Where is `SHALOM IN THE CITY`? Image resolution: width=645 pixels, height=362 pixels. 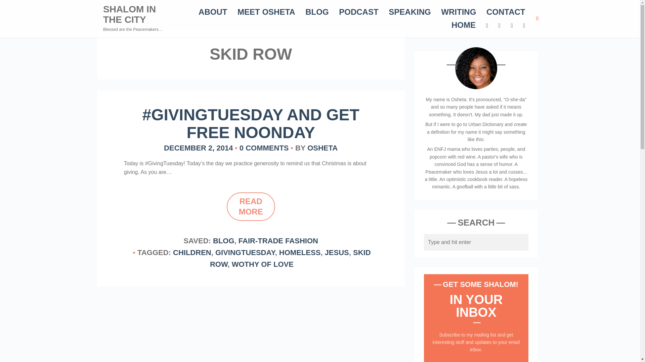
SHALOM IN THE CITY is located at coordinates (130, 14).